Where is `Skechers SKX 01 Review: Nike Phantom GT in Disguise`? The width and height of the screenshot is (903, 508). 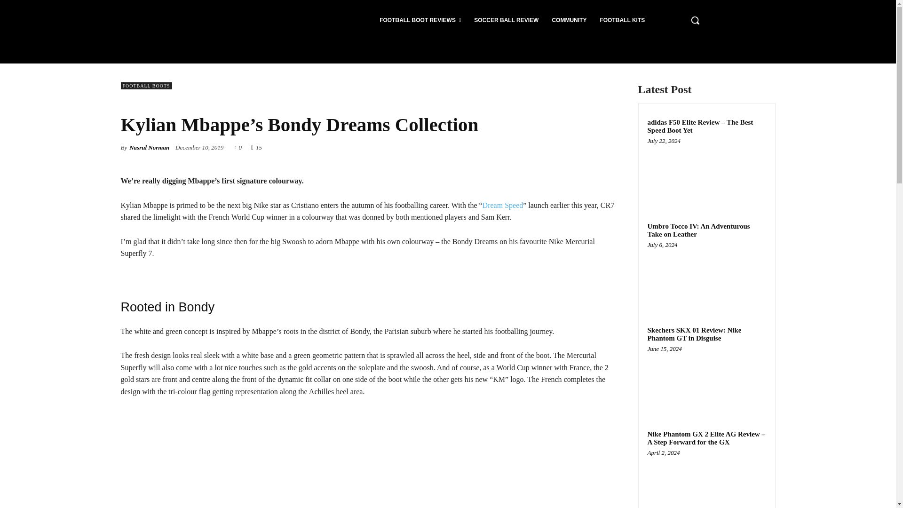 Skechers SKX 01 Review: Nike Phantom GT in Disguise is located at coordinates (706, 380).